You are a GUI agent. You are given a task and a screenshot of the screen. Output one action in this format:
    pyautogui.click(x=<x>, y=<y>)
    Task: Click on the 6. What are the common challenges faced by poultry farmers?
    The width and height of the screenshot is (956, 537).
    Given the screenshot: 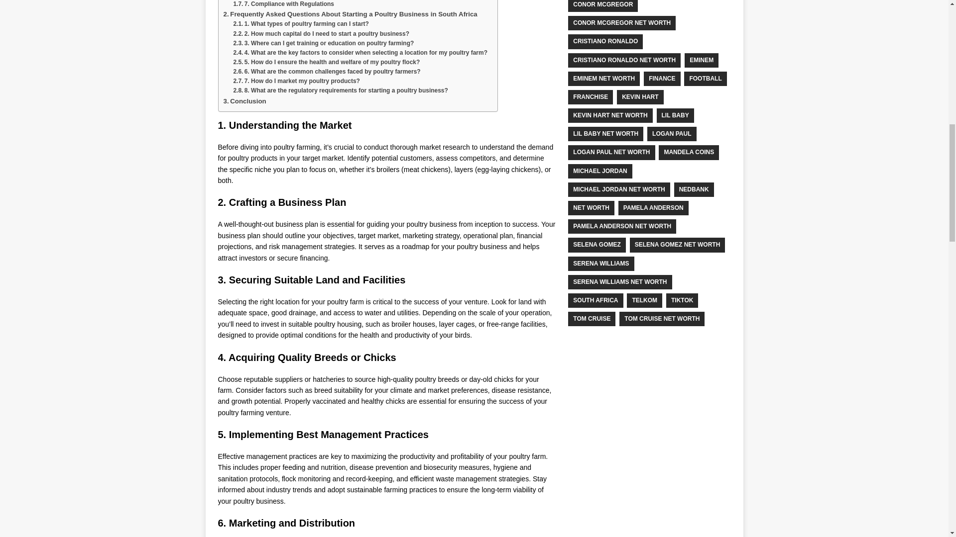 What is the action you would take?
    pyautogui.click(x=327, y=72)
    